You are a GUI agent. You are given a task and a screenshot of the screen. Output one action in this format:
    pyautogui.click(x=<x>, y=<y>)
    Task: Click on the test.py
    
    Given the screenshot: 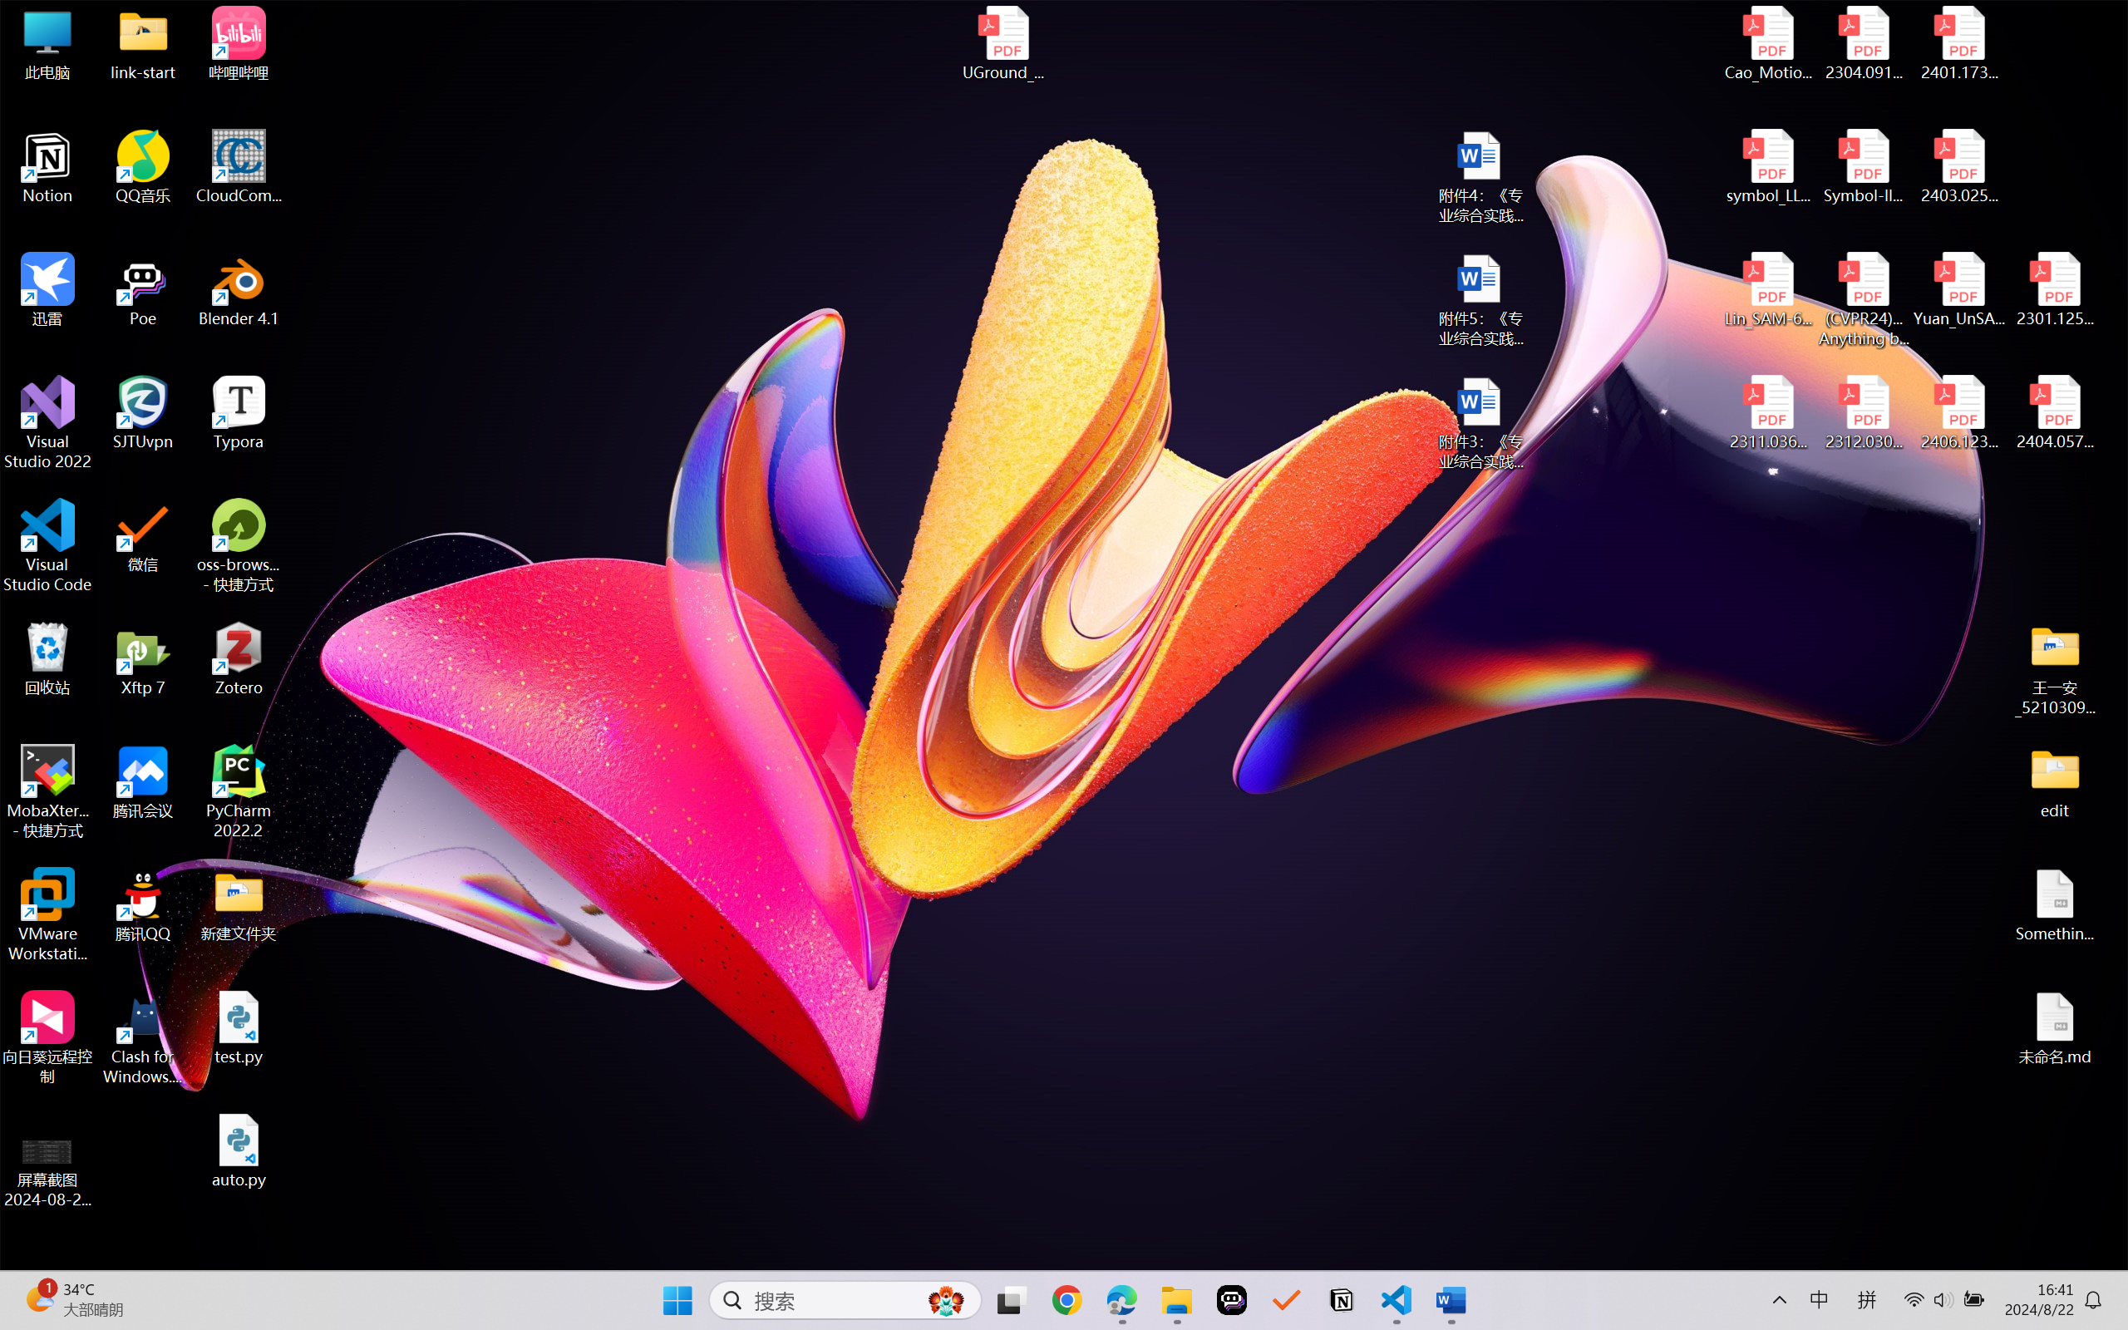 What is the action you would take?
    pyautogui.click(x=239, y=1027)
    